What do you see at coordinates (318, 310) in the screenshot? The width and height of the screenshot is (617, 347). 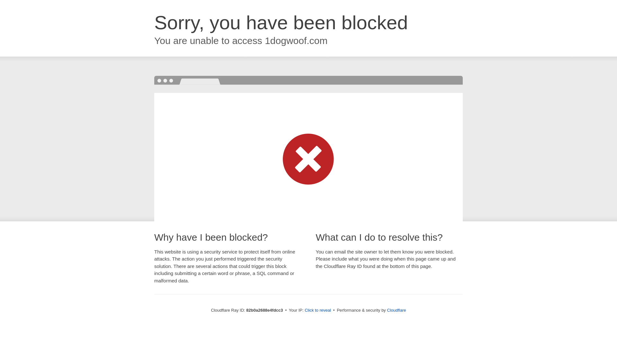 I see `Click to reveal` at bounding box center [318, 310].